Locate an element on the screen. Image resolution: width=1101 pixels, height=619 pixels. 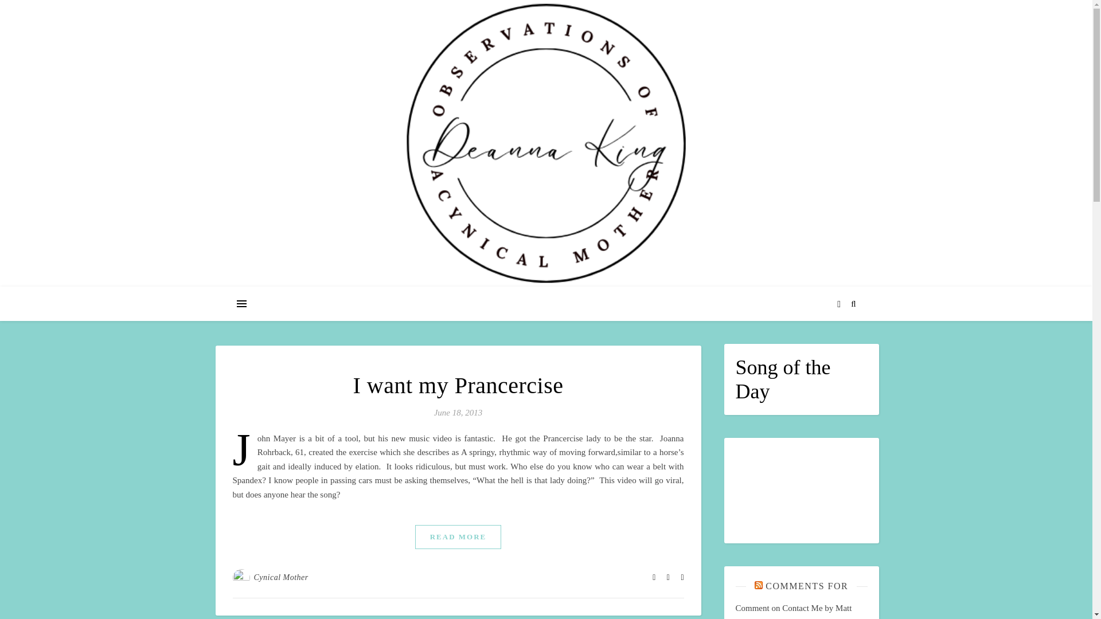
Comment on Contact Me by Matt Bauer is located at coordinates (793, 611).